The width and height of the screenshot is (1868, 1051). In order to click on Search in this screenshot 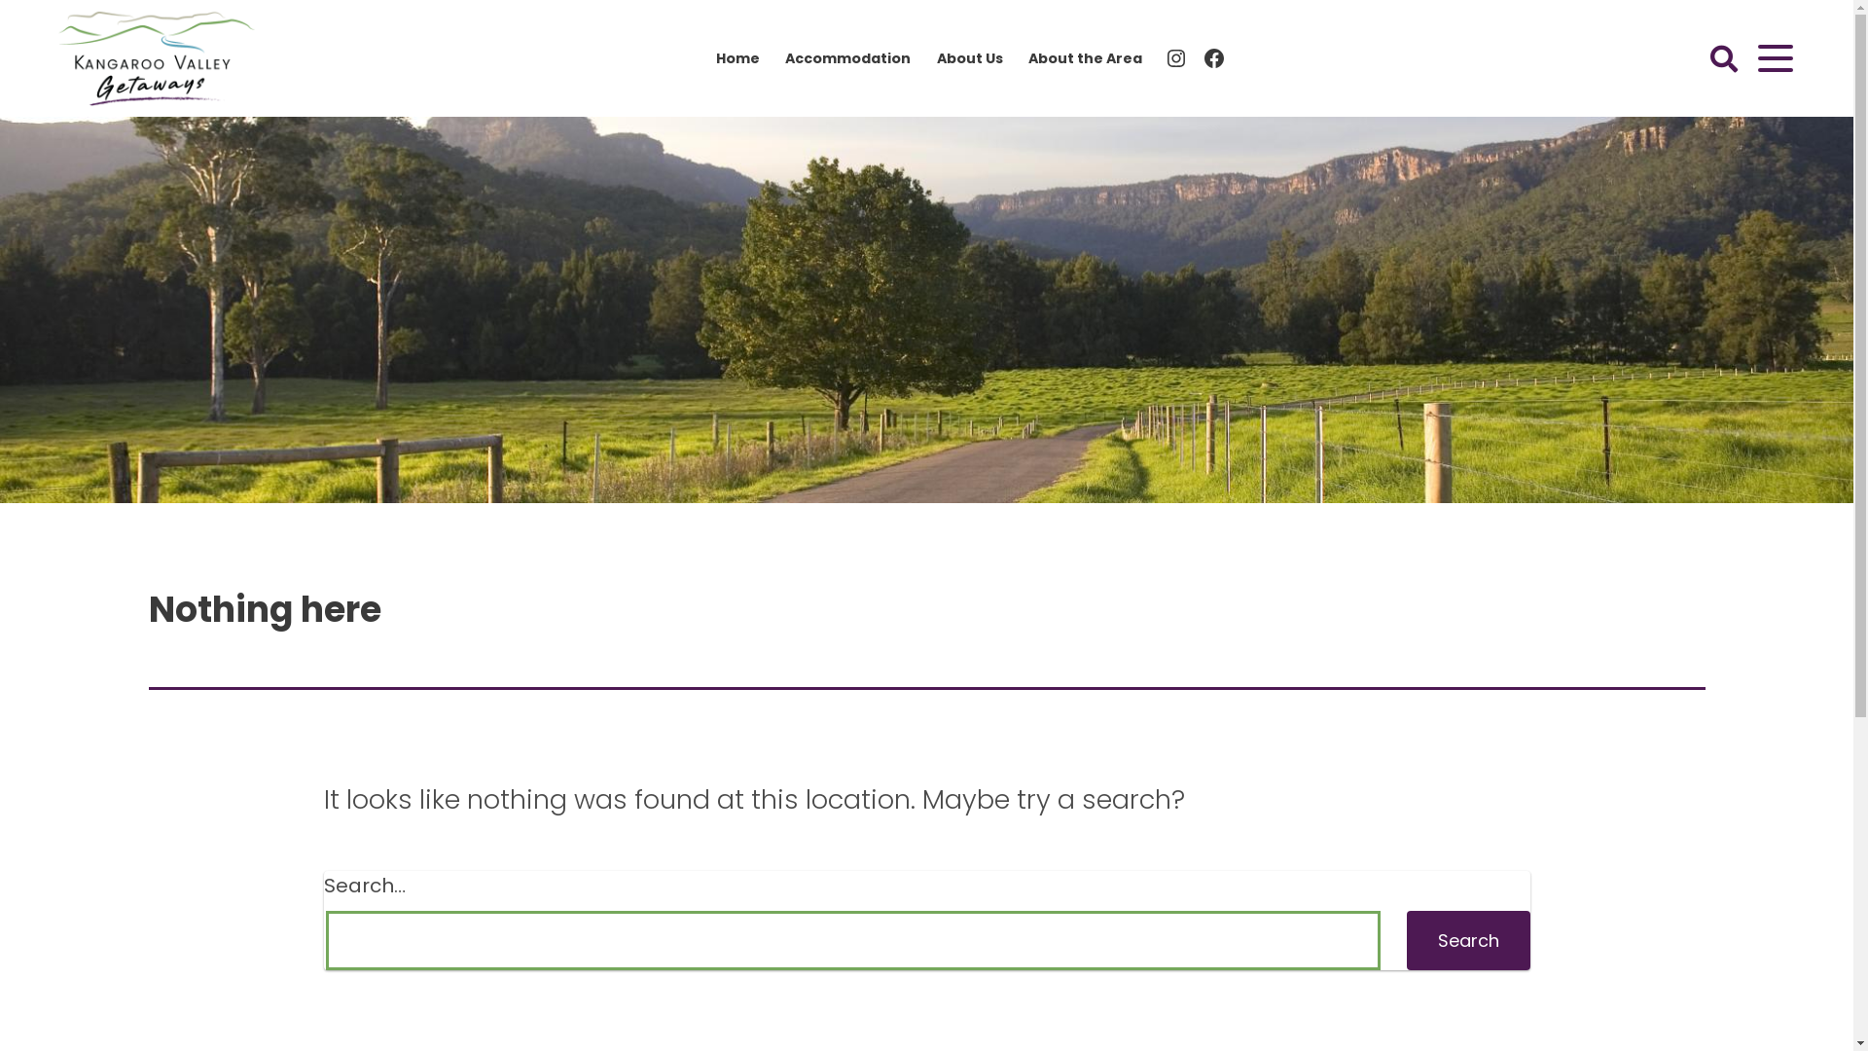, I will do `click(1469, 940)`.